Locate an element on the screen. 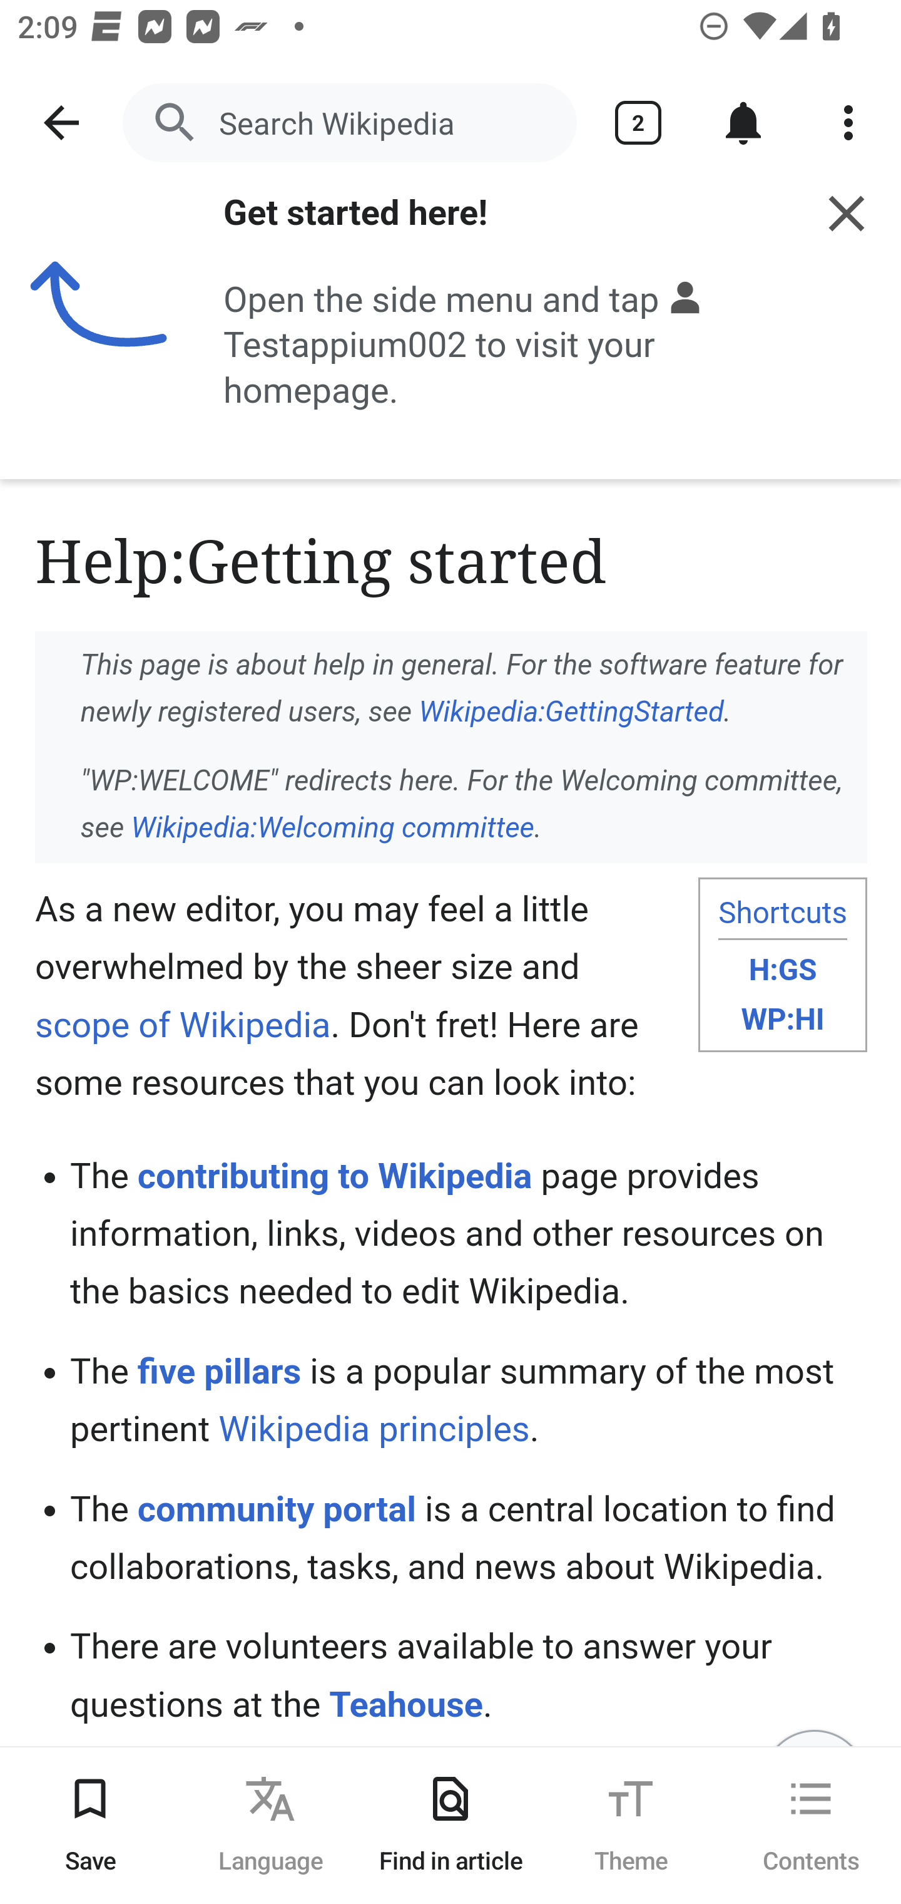 The height and width of the screenshot is (1904, 901). WP:HI is located at coordinates (783, 1020).